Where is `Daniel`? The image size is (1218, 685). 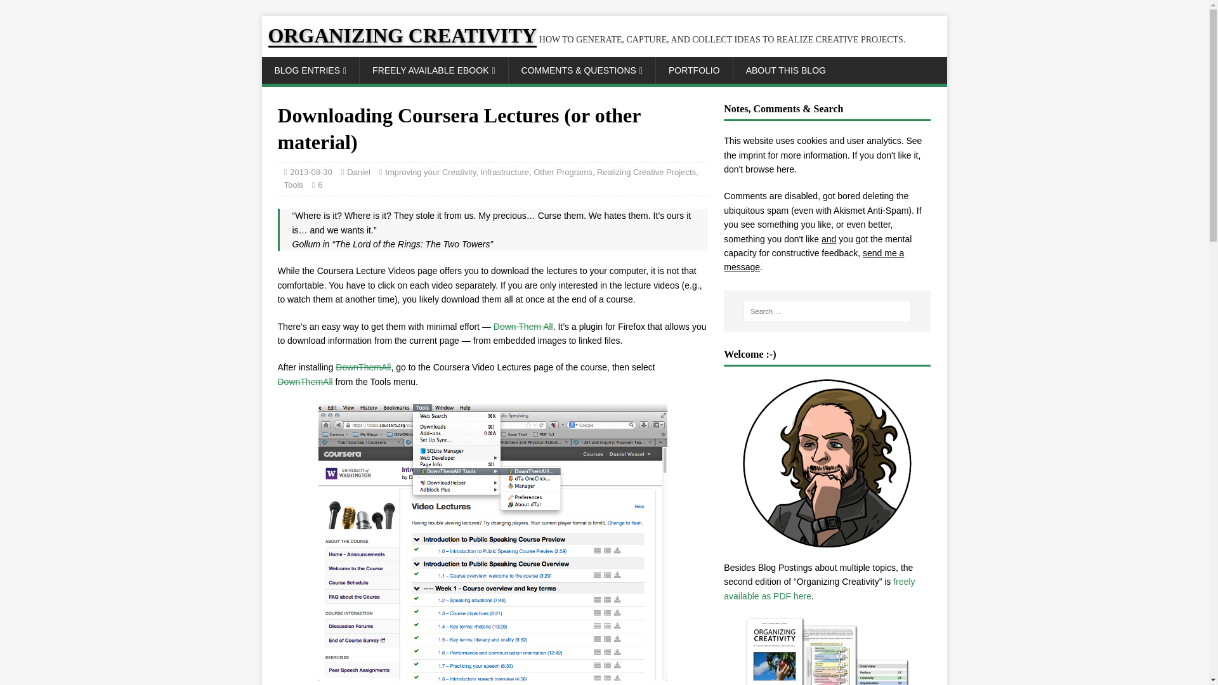
Daniel is located at coordinates (358, 171).